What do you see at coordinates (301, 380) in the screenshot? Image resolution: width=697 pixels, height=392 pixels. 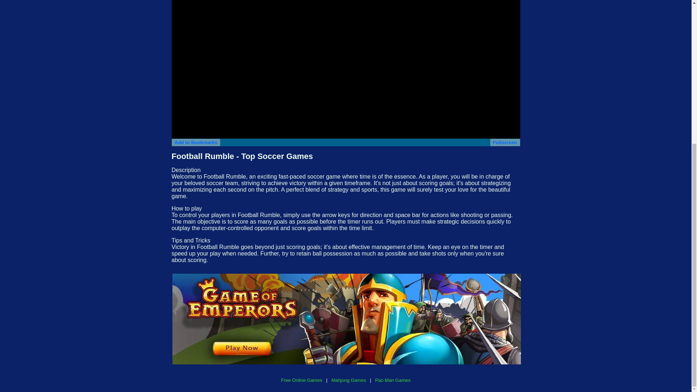 I see `Free Online Games` at bounding box center [301, 380].